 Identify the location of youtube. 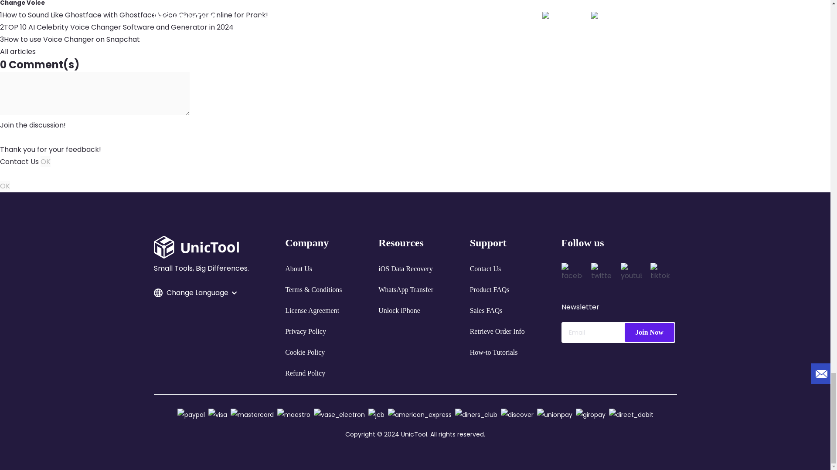
(631, 273).